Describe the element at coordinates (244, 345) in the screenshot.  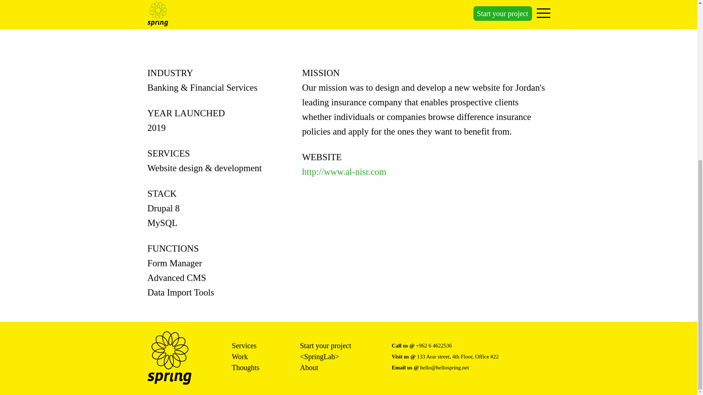
I see `Services` at that location.